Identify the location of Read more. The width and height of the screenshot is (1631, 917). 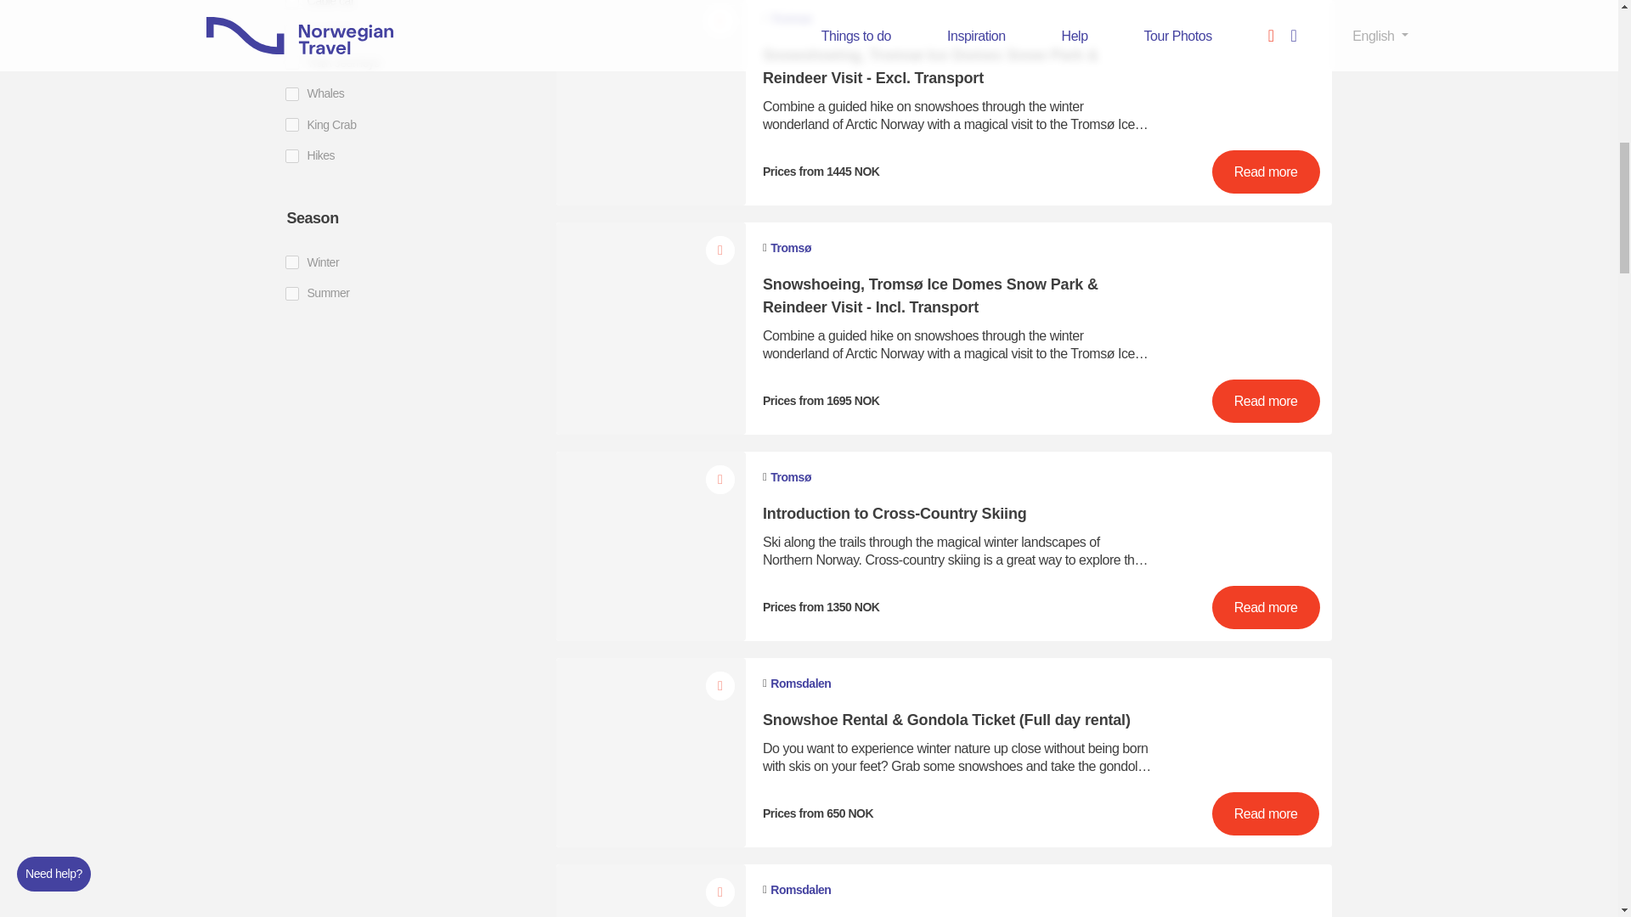
(1266, 401).